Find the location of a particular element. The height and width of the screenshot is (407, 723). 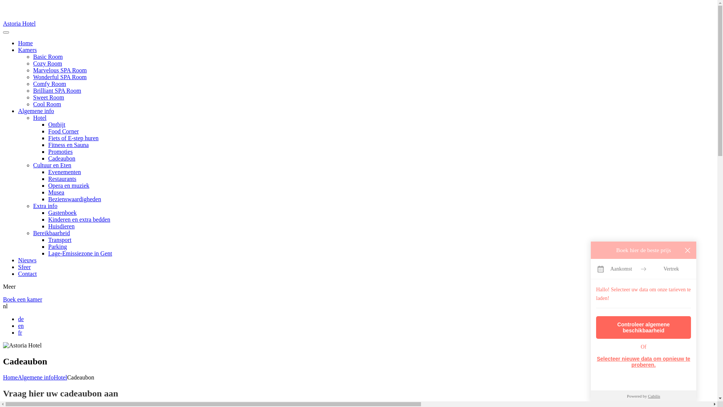

Sweet Room is located at coordinates (49, 97).